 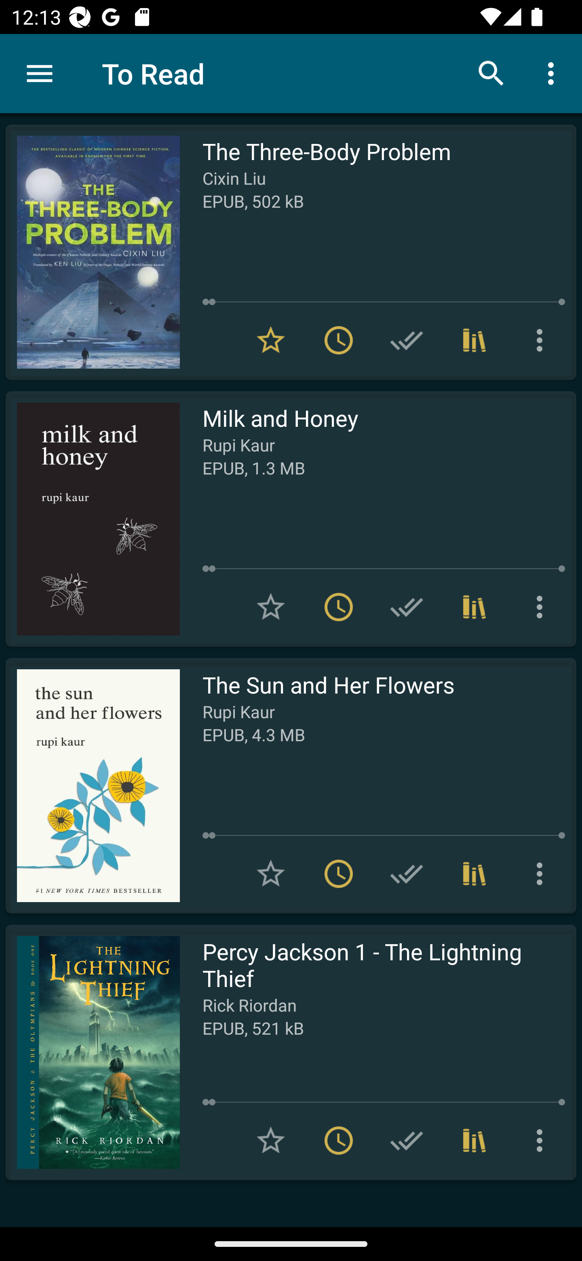 I want to click on Remove from To read, so click(x=339, y=340).